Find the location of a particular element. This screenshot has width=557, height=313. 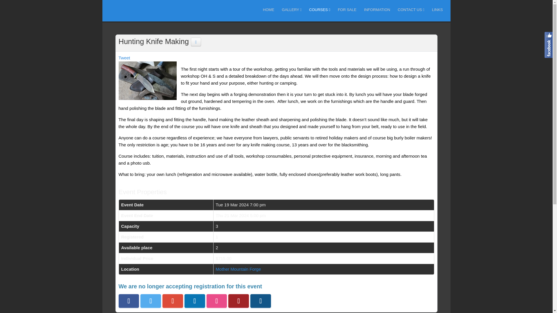

INFORMATION is located at coordinates (377, 10).